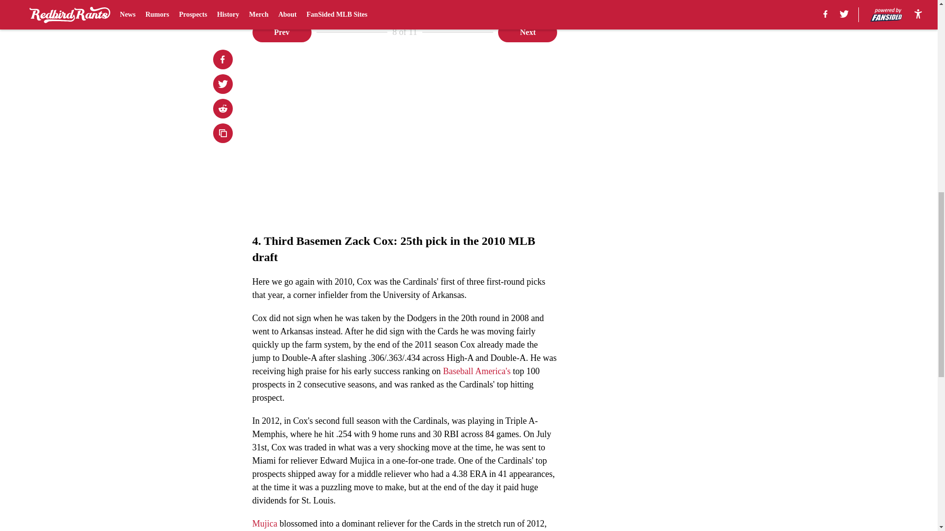 Image resolution: width=945 pixels, height=531 pixels. Describe the element at coordinates (282, 32) in the screenshot. I see `Prev` at that location.